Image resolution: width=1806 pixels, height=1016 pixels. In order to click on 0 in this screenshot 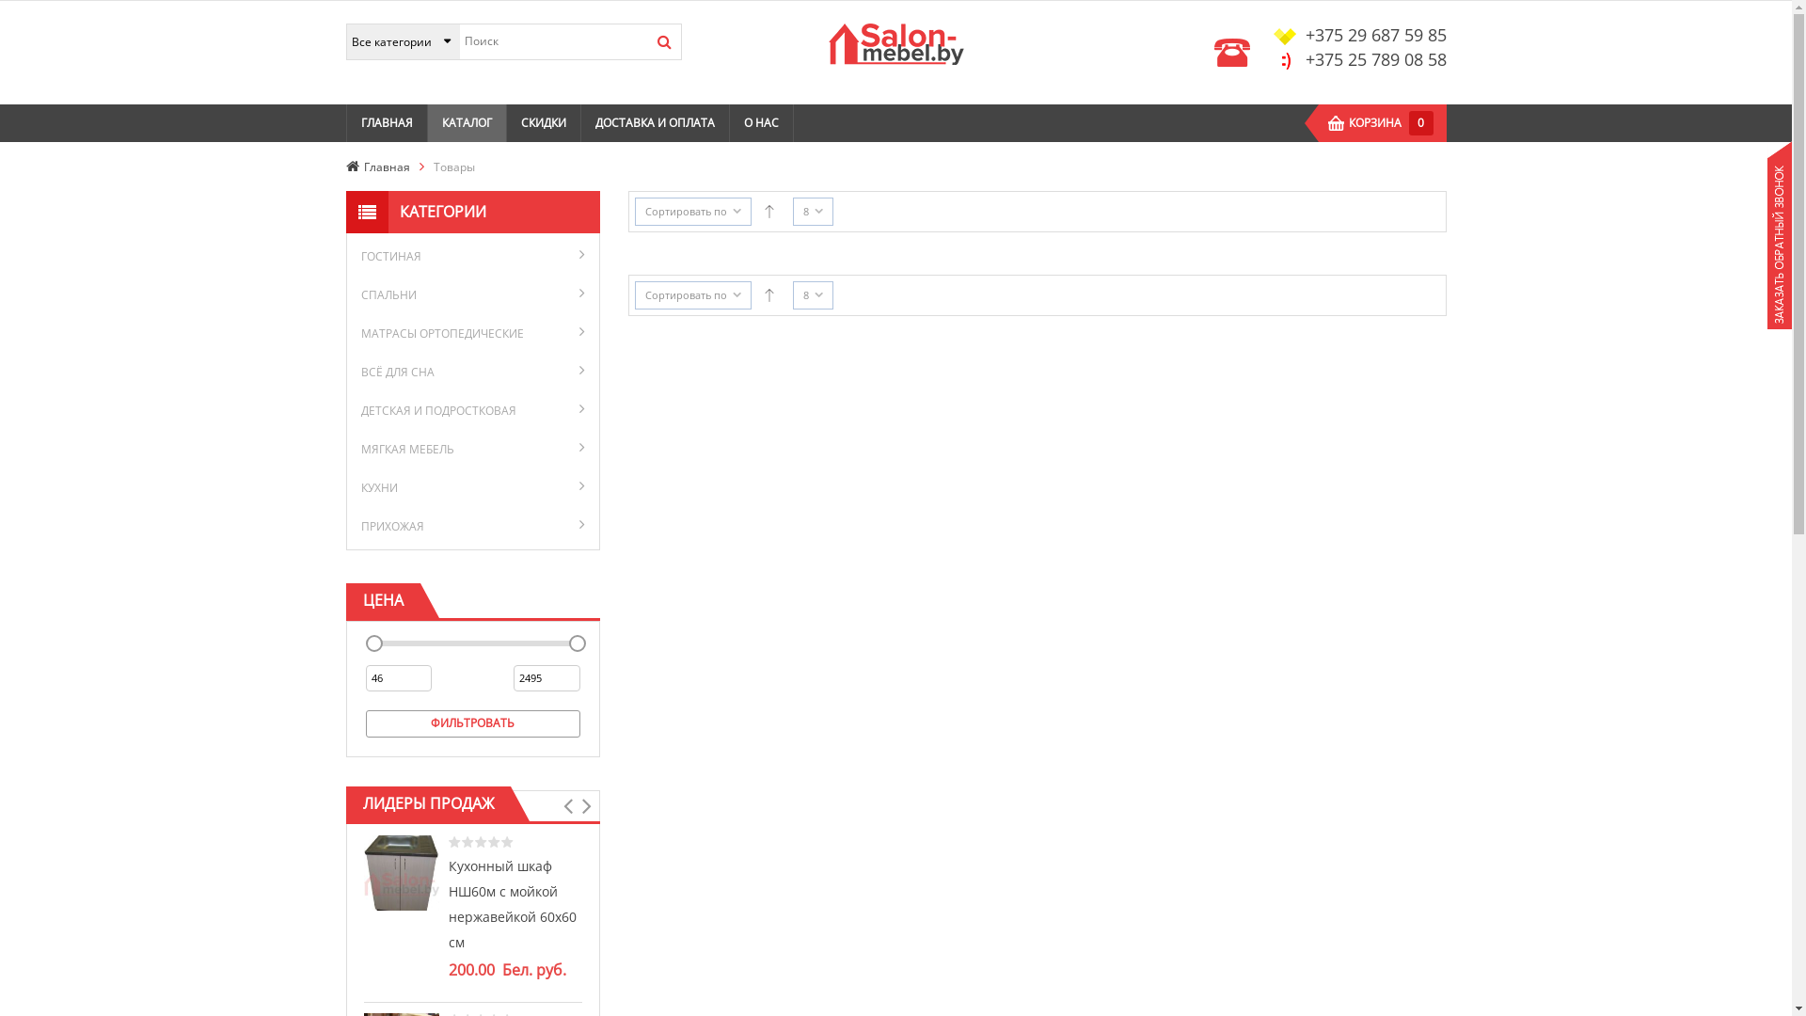, I will do `click(1421, 123)`.